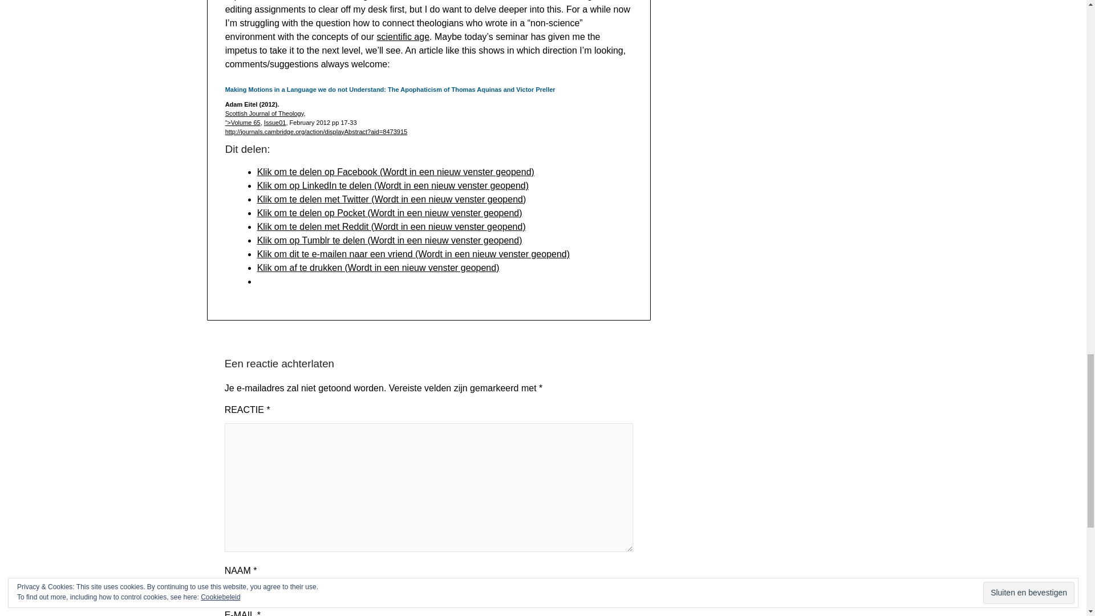 This screenshot has height=616, width=1095. What do you see at coordinates (275, 123) in the screenshot?
I see `Issue01` at bounding box center [275, 123].